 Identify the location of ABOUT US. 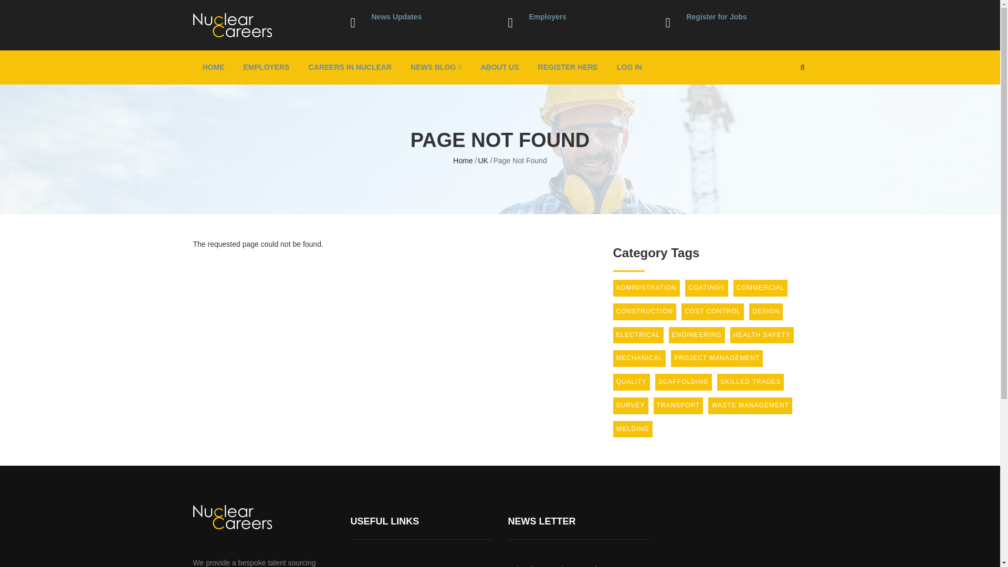
(499, 67).